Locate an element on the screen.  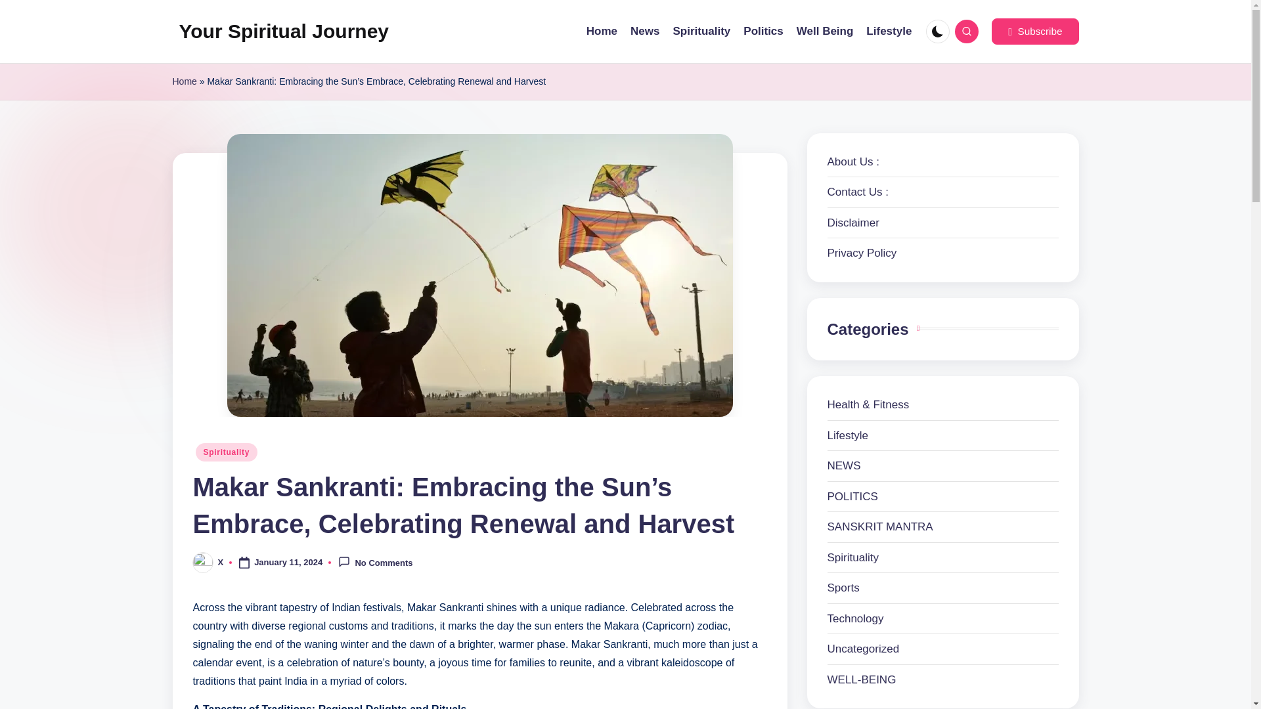
No Comments is located at coordinates (374, 562).